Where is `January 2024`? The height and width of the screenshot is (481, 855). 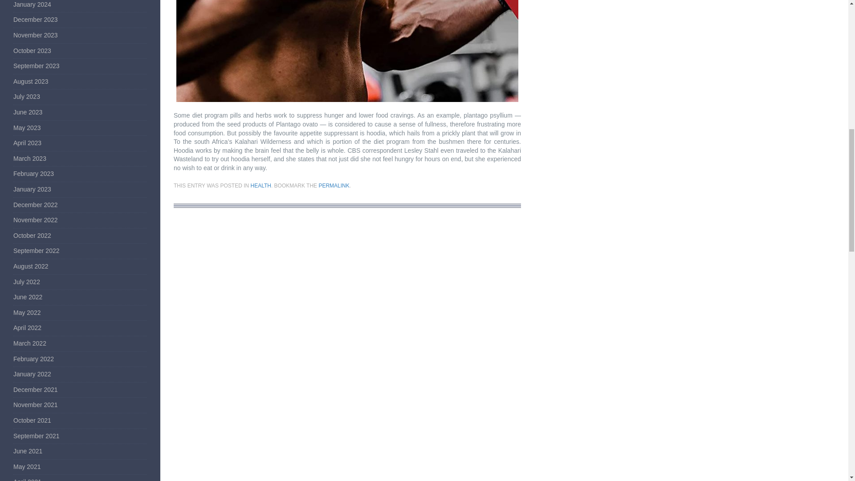
January 2024 is located at coordinates (32, 4).